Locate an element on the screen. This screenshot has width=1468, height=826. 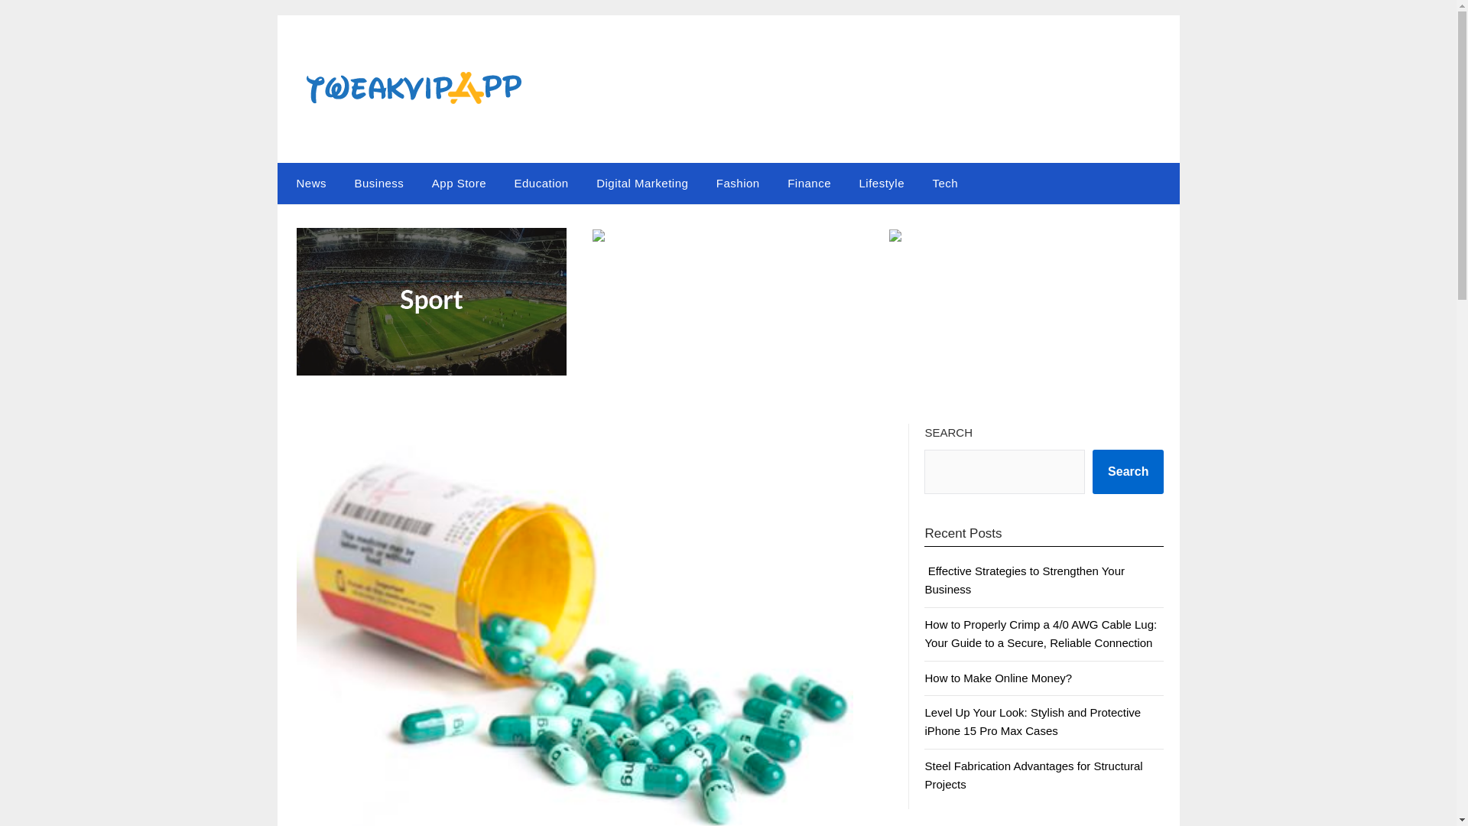
Business is located at coordinates (378, 183).